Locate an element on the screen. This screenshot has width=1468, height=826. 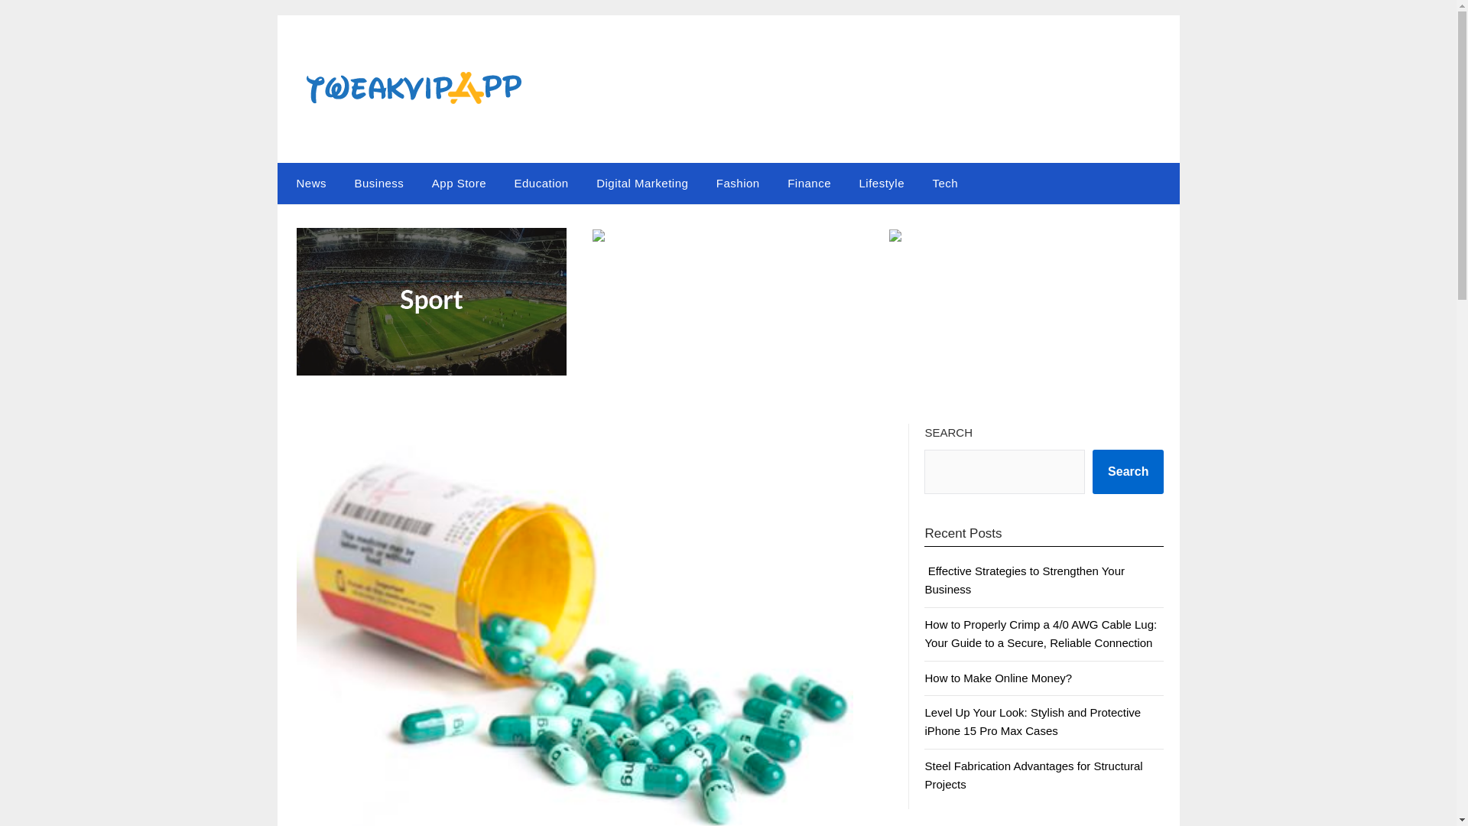
Business is located at coordinates (378, 183).